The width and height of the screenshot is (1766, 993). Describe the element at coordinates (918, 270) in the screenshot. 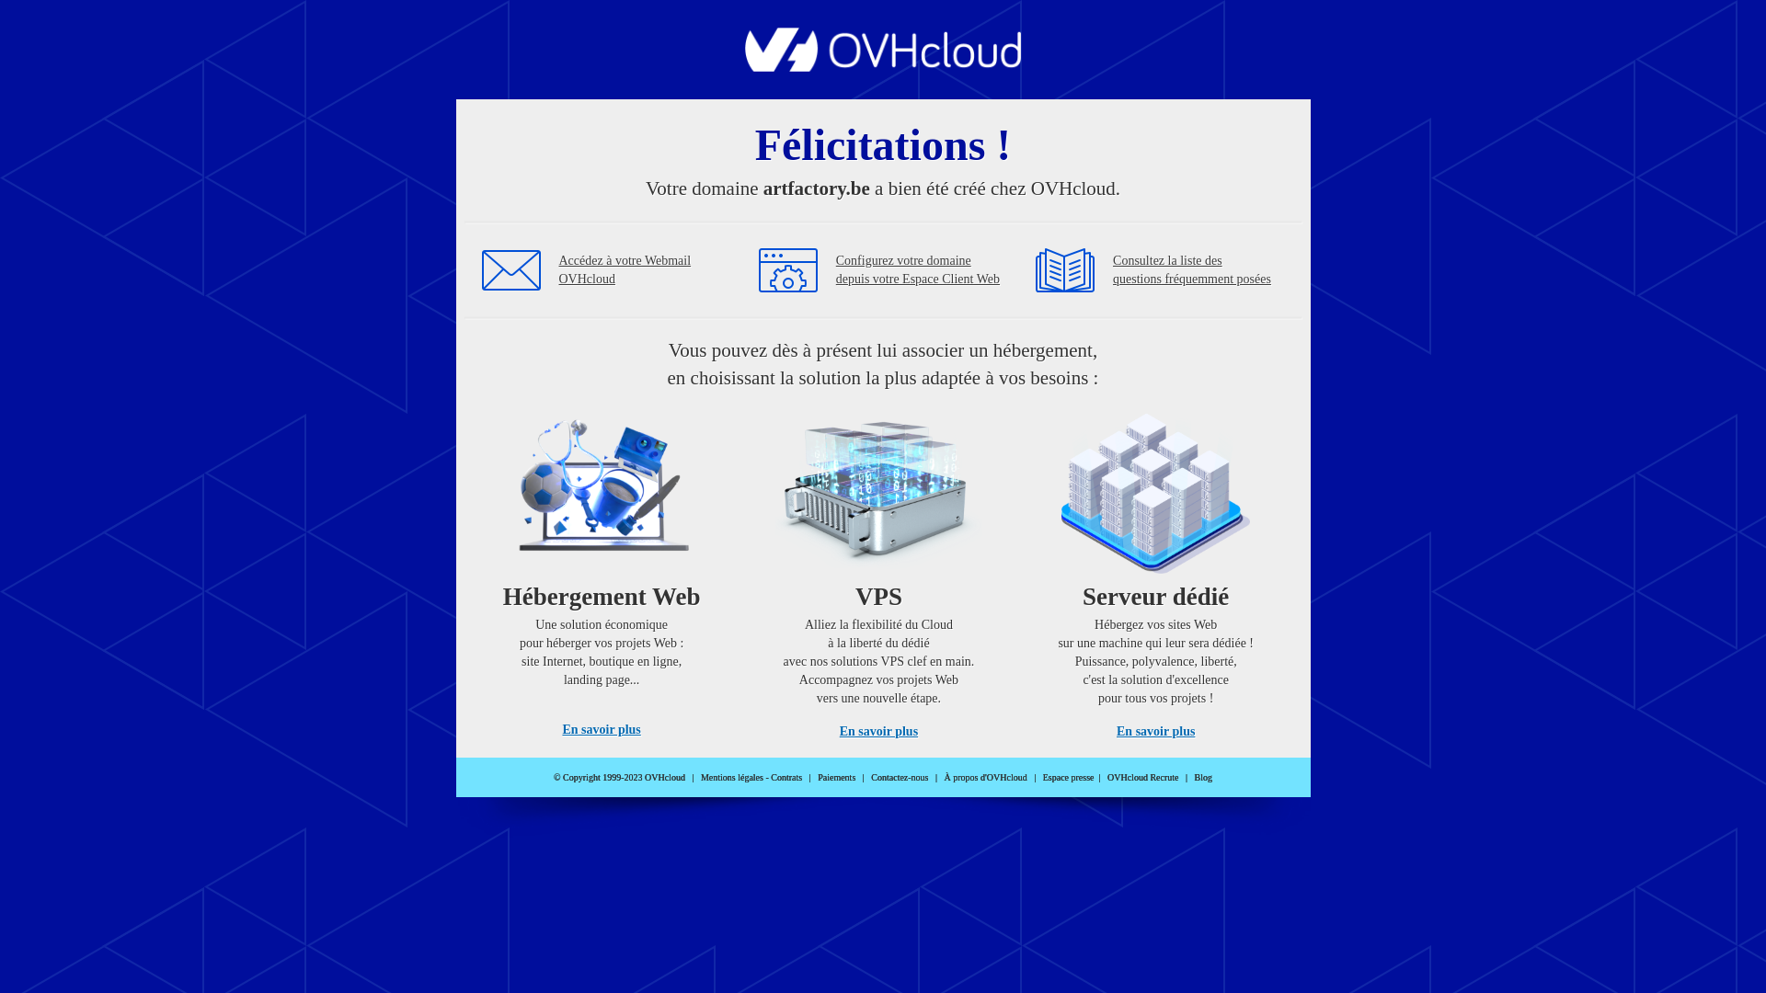

I see `Configurez votre domaine
depuis votre Espace Client Web` at that location.